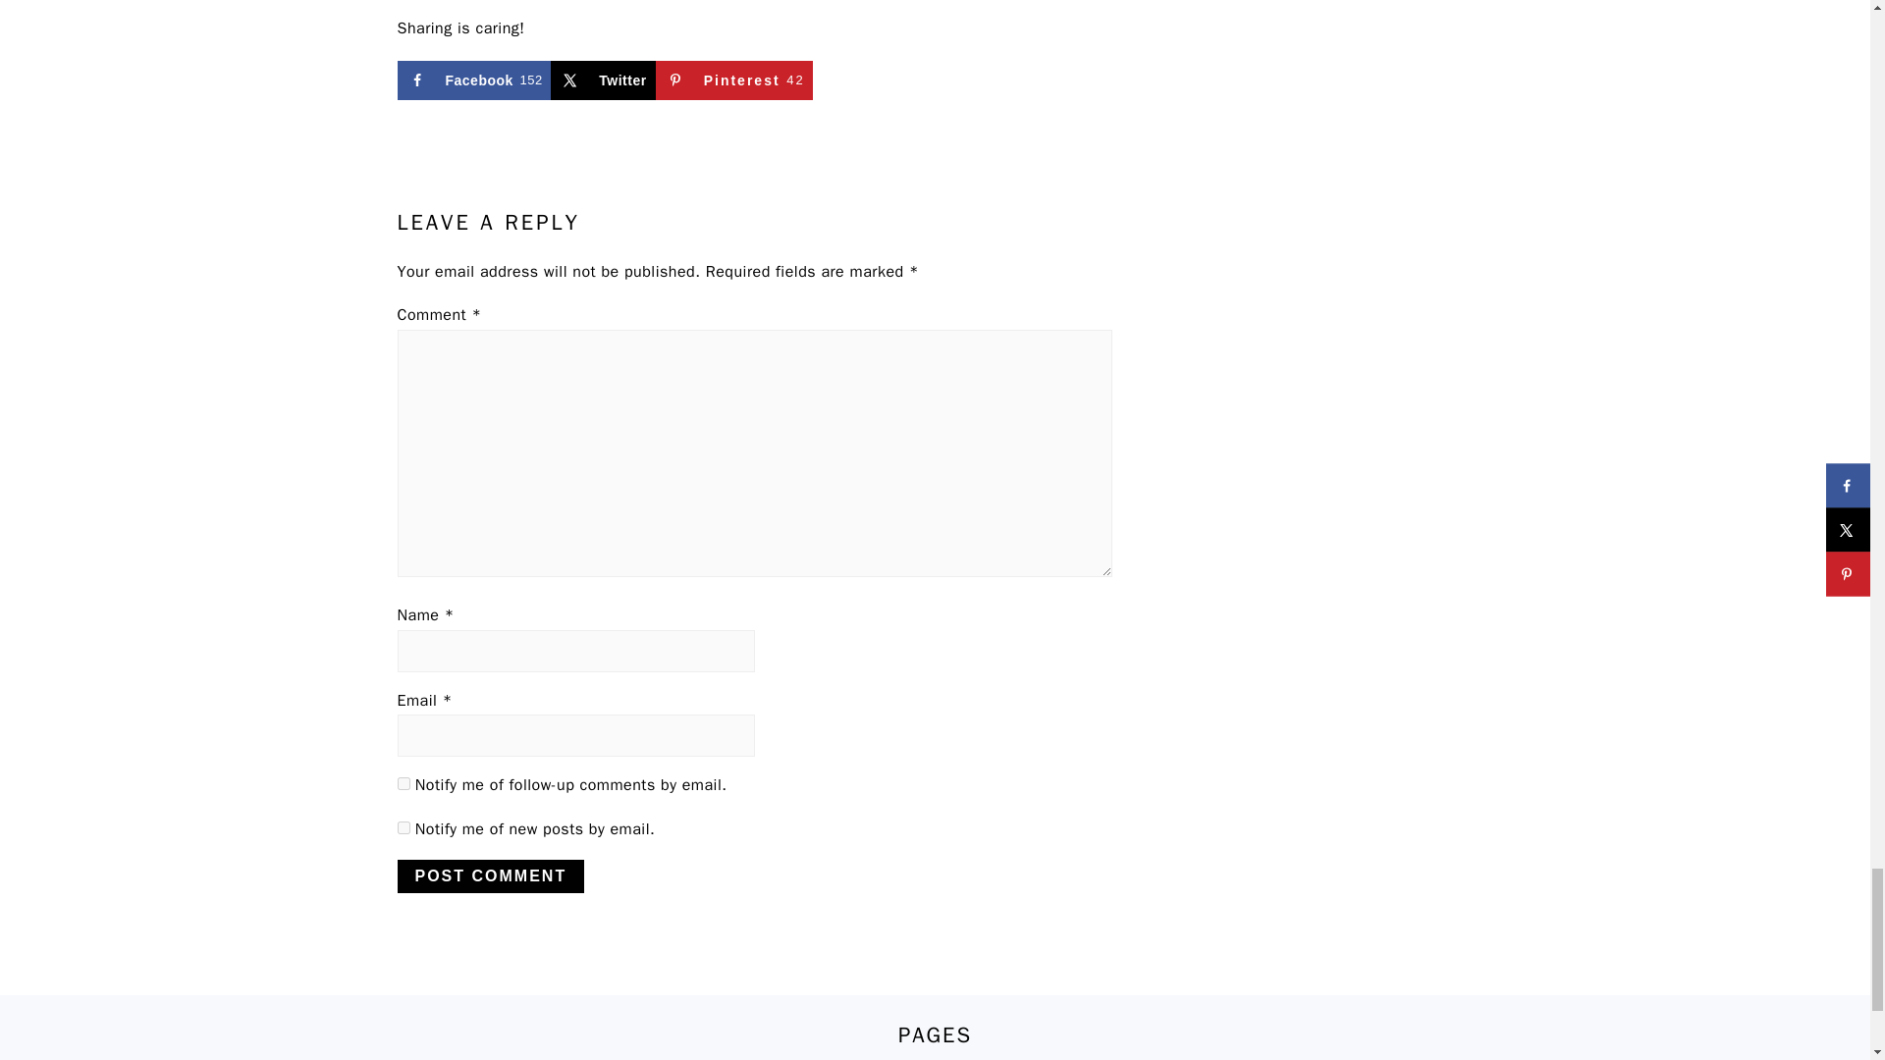  I want to click on subscribe, so click(403, 783).